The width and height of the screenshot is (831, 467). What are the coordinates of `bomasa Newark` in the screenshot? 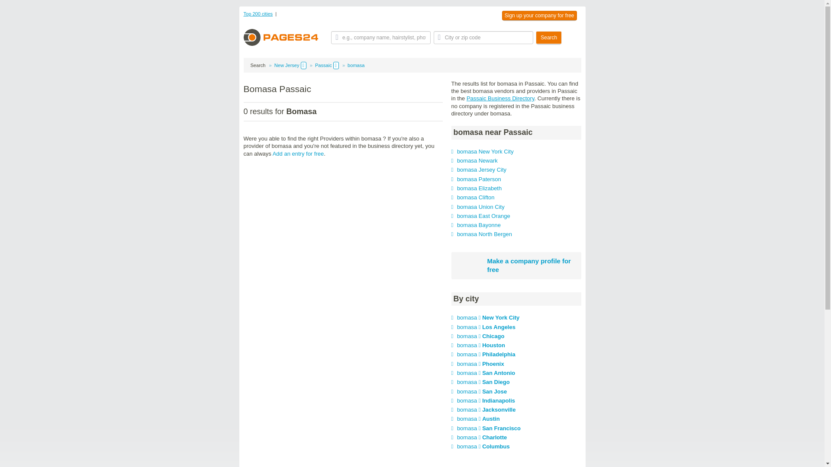 It's located at (477, 160).